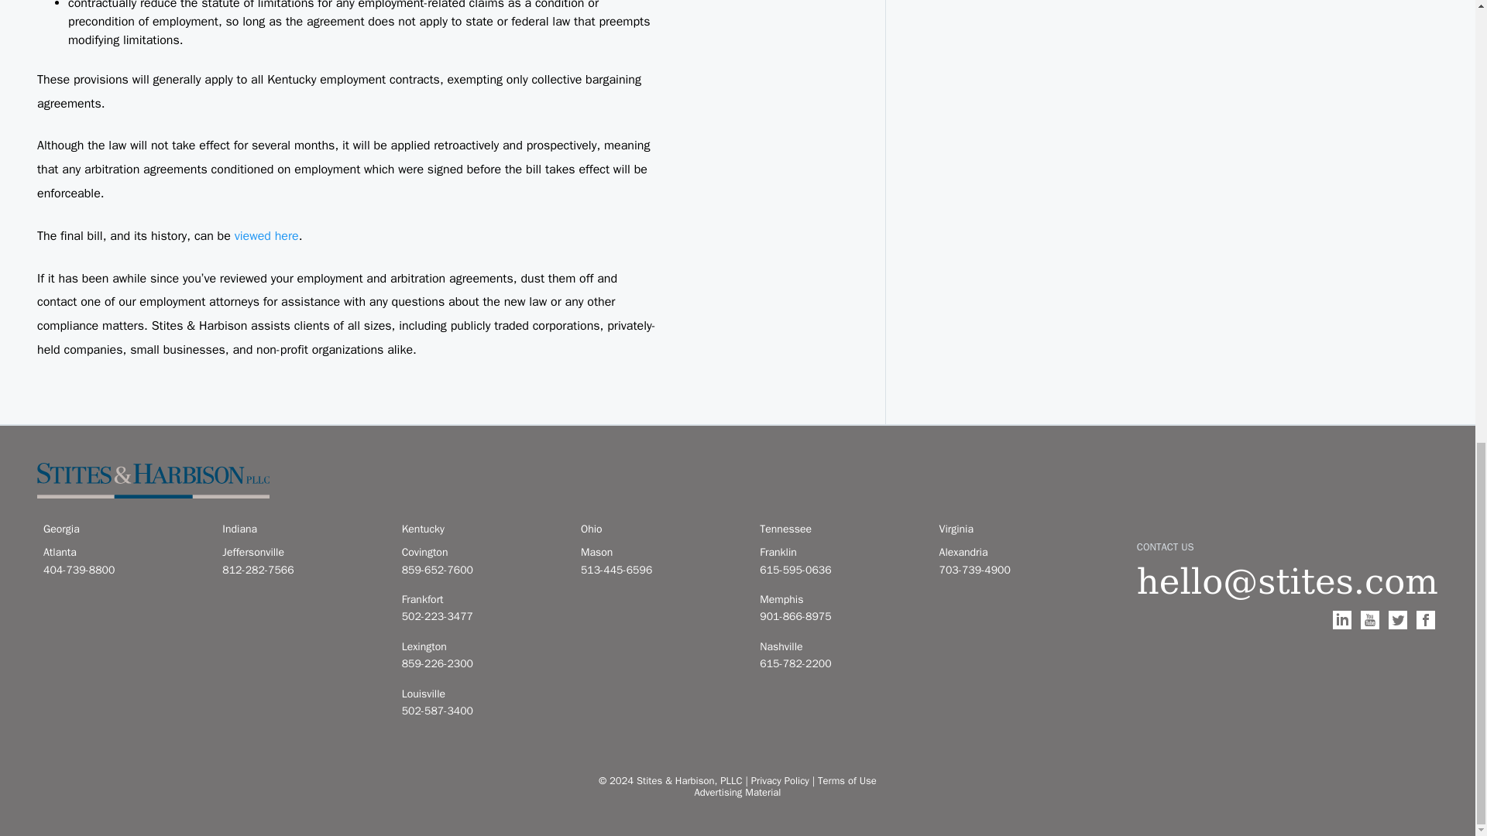  I want to click on Jeffersonville, so click(302, 553).